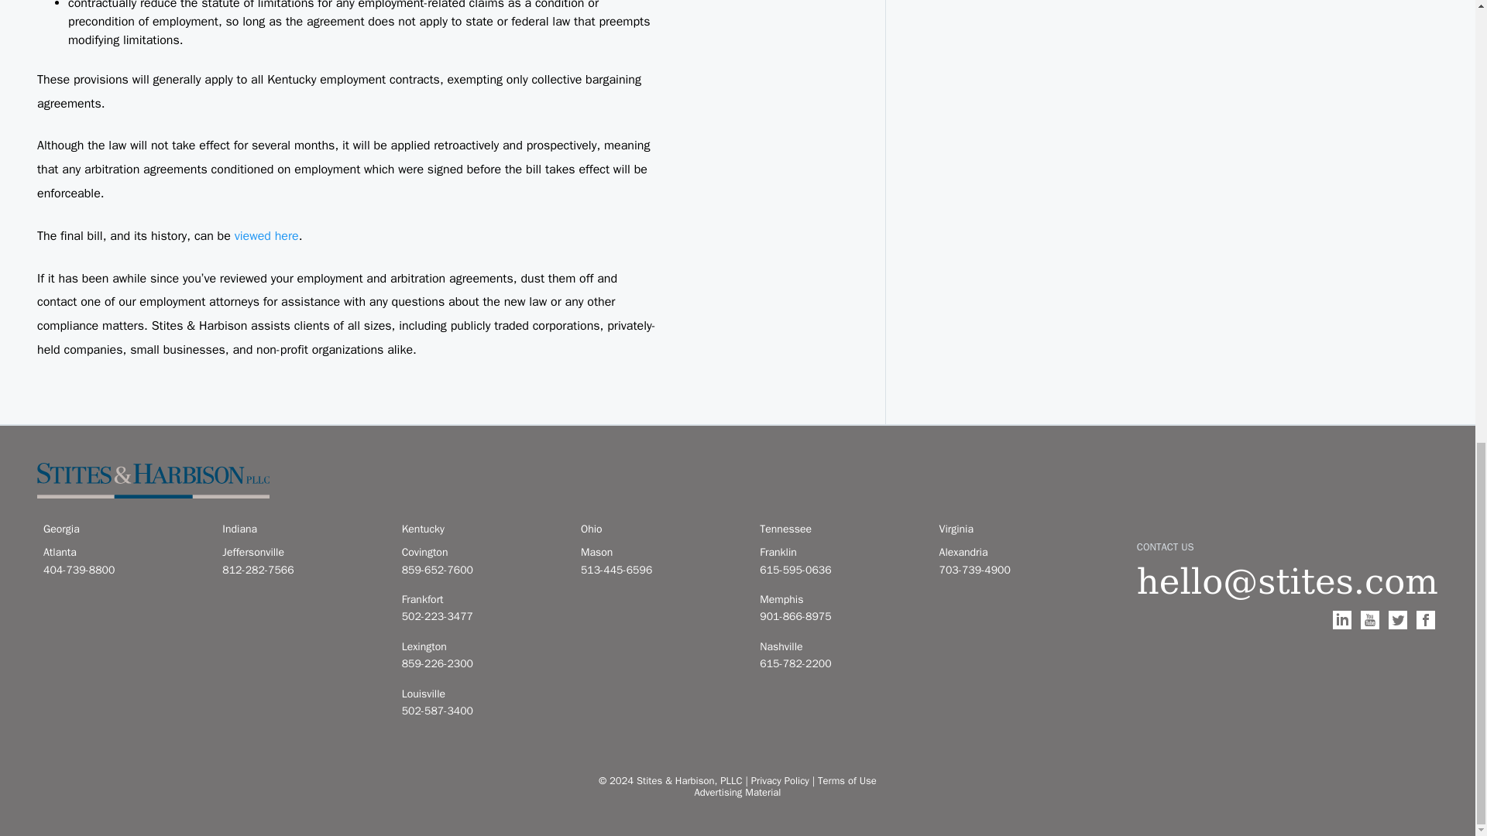  I want to click on Jeffersonville, so click(302, 553).